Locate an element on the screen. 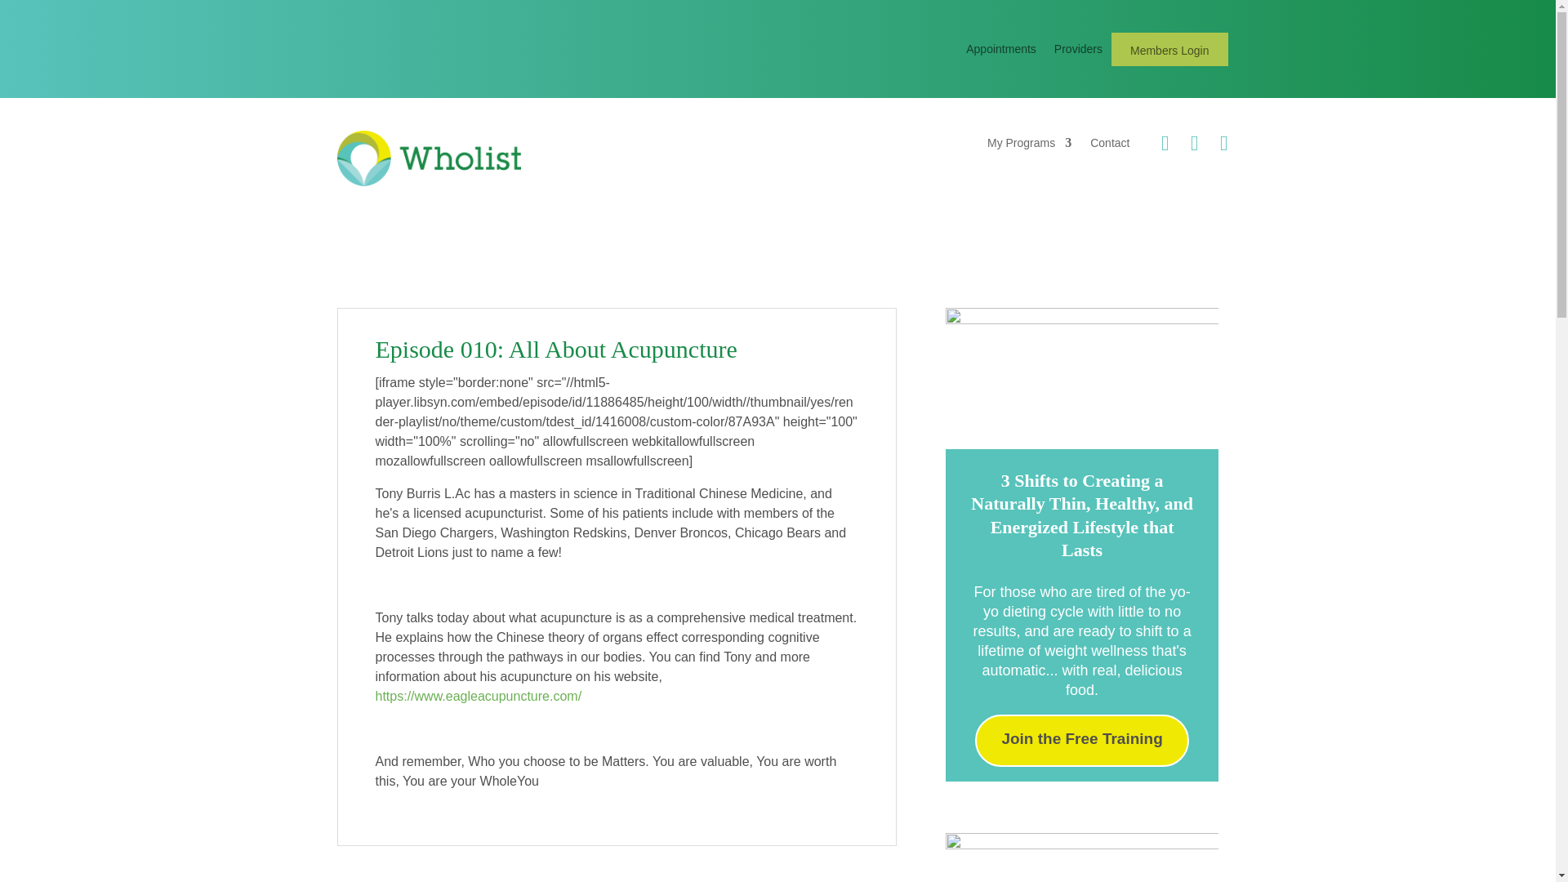 Image resolution: width=1568 pixels, height=882 pixels. Members Login is located at coordinates (1169, 51).